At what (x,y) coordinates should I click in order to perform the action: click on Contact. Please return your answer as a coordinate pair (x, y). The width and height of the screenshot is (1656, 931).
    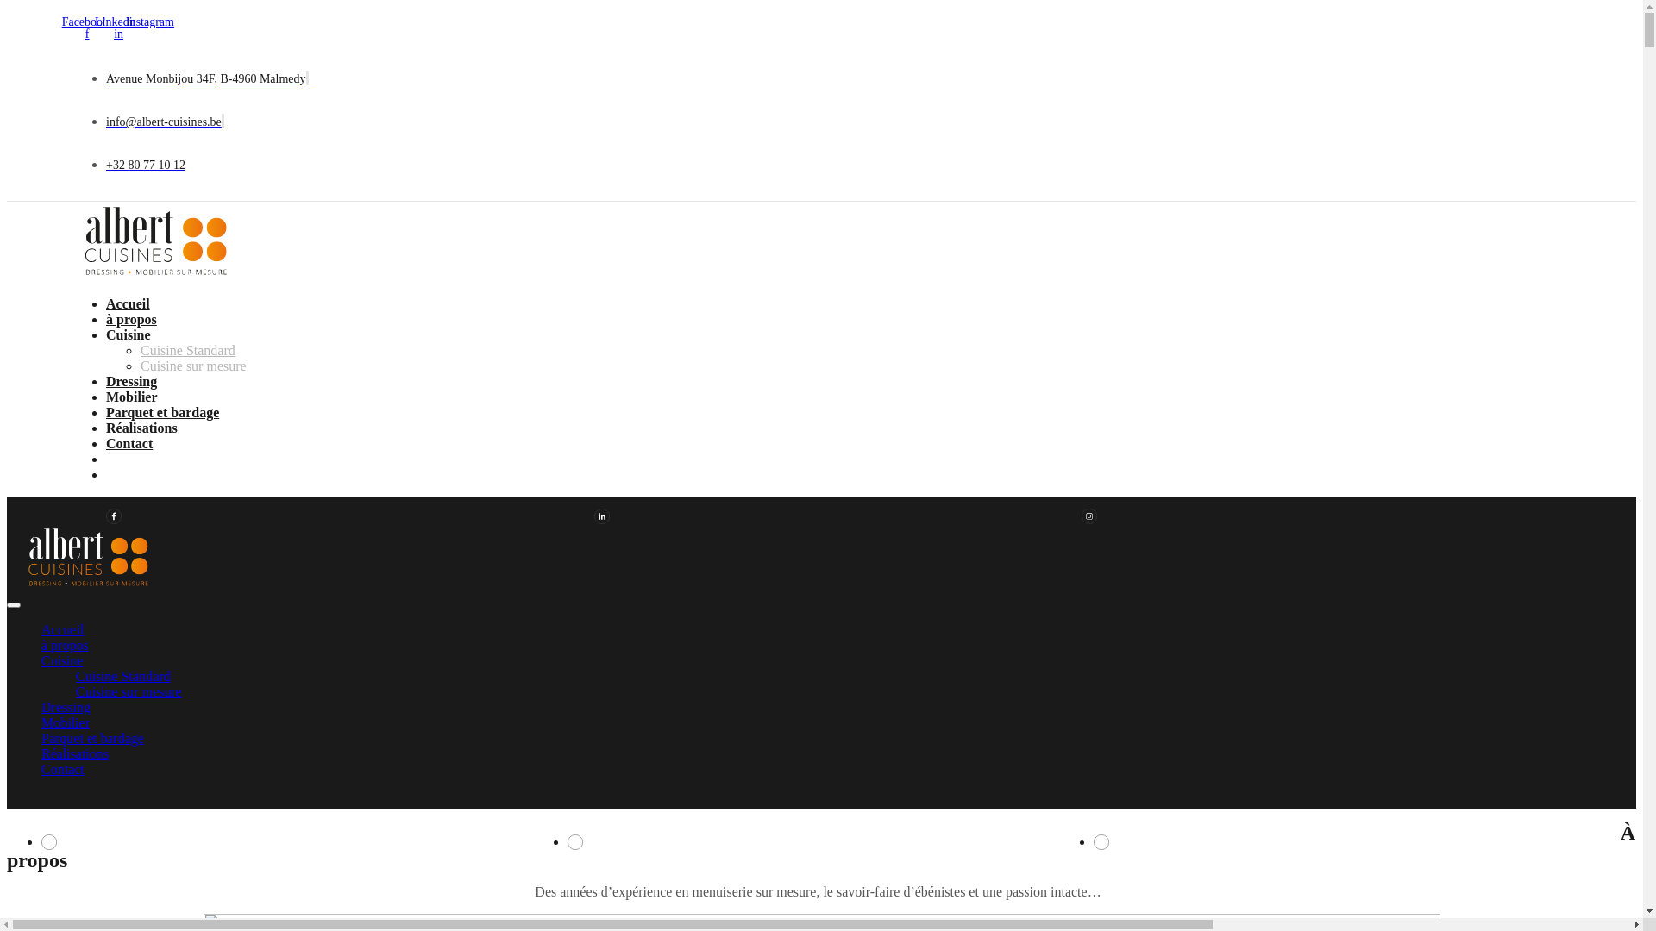
    Looking at the image, I should click on (129, 443).